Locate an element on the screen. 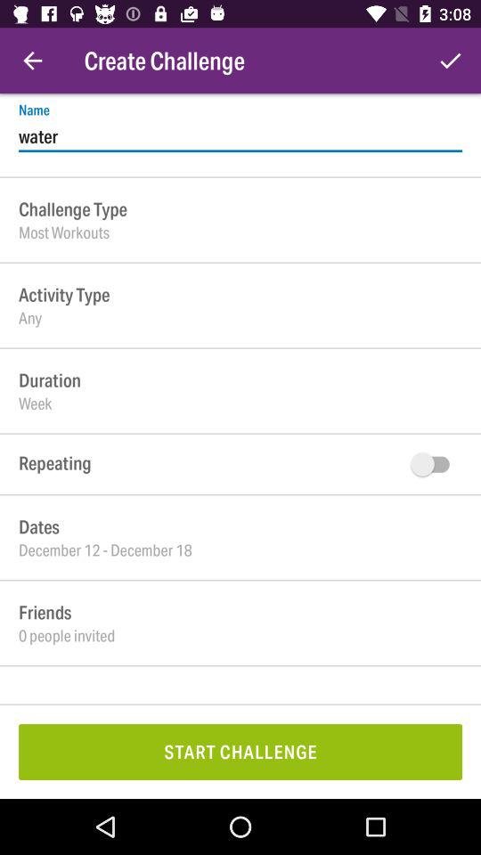 Image resolution: width=481 pixels, height=855 pixels. turn on/off repeat option is located at coordinates (435, 464).